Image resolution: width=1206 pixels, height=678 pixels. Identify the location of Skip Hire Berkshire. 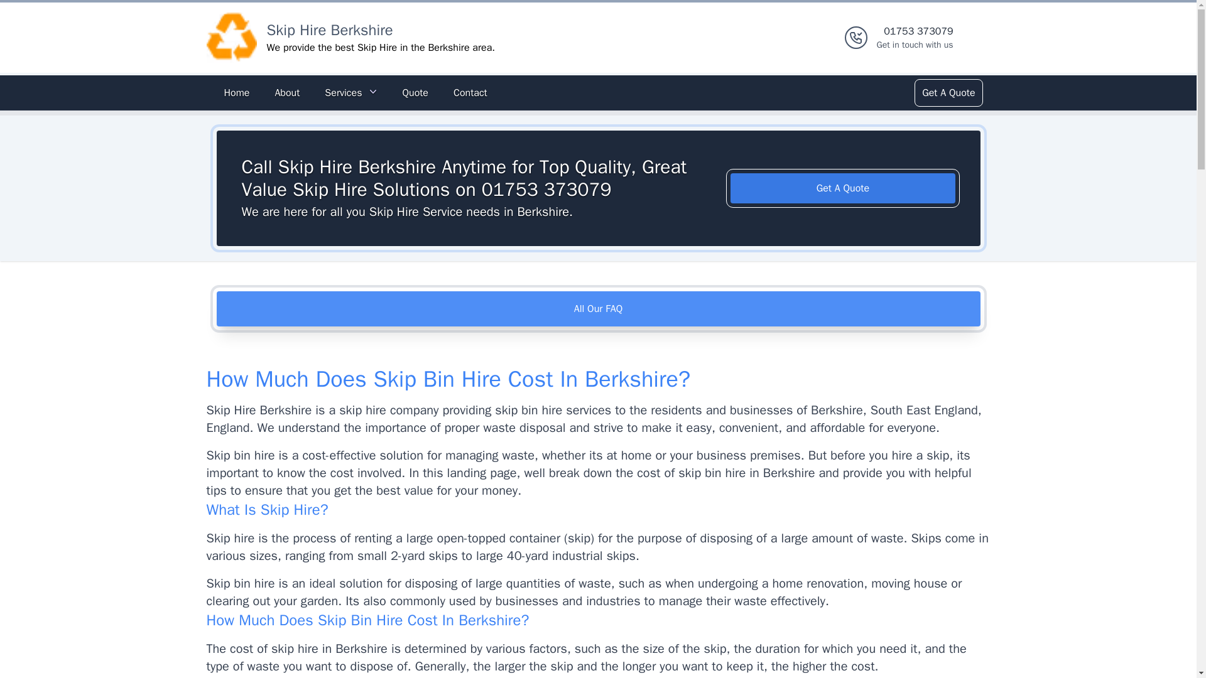
(329, 30).